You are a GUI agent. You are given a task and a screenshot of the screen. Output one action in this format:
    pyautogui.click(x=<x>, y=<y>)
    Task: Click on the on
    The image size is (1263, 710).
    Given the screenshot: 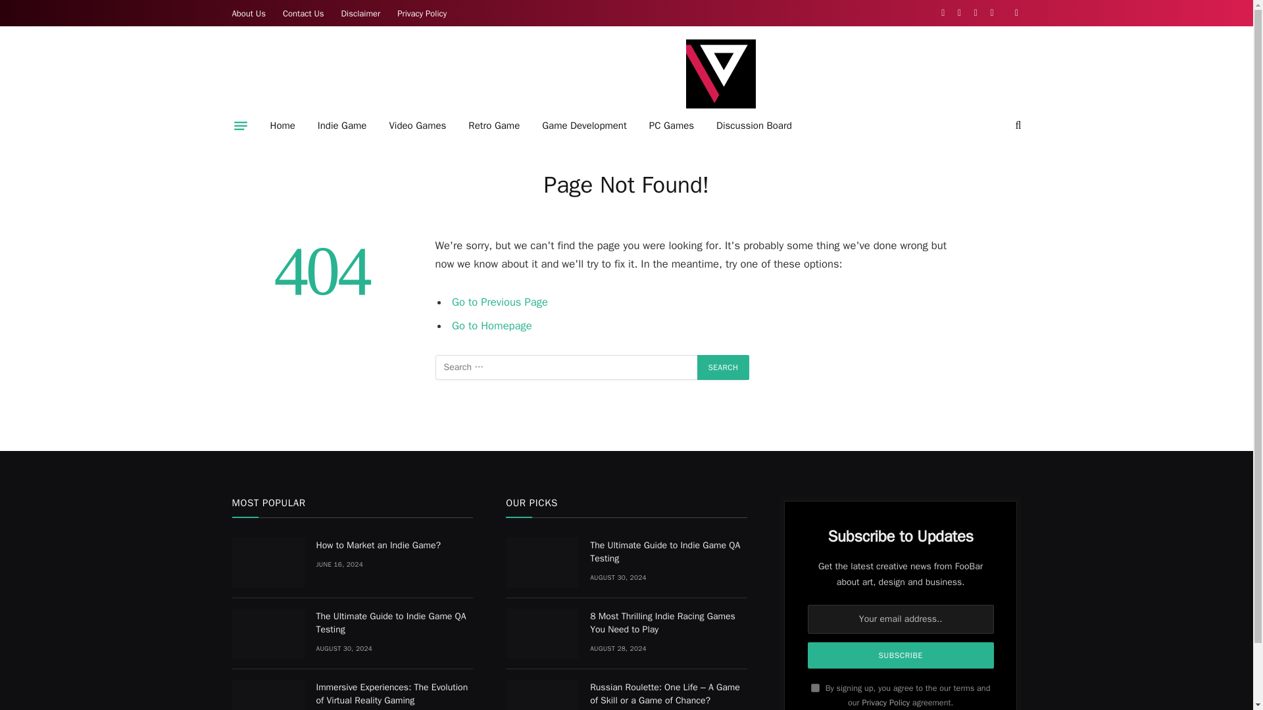 What is the action you would take?
    pyautogui.click(x=815, y=688)
    